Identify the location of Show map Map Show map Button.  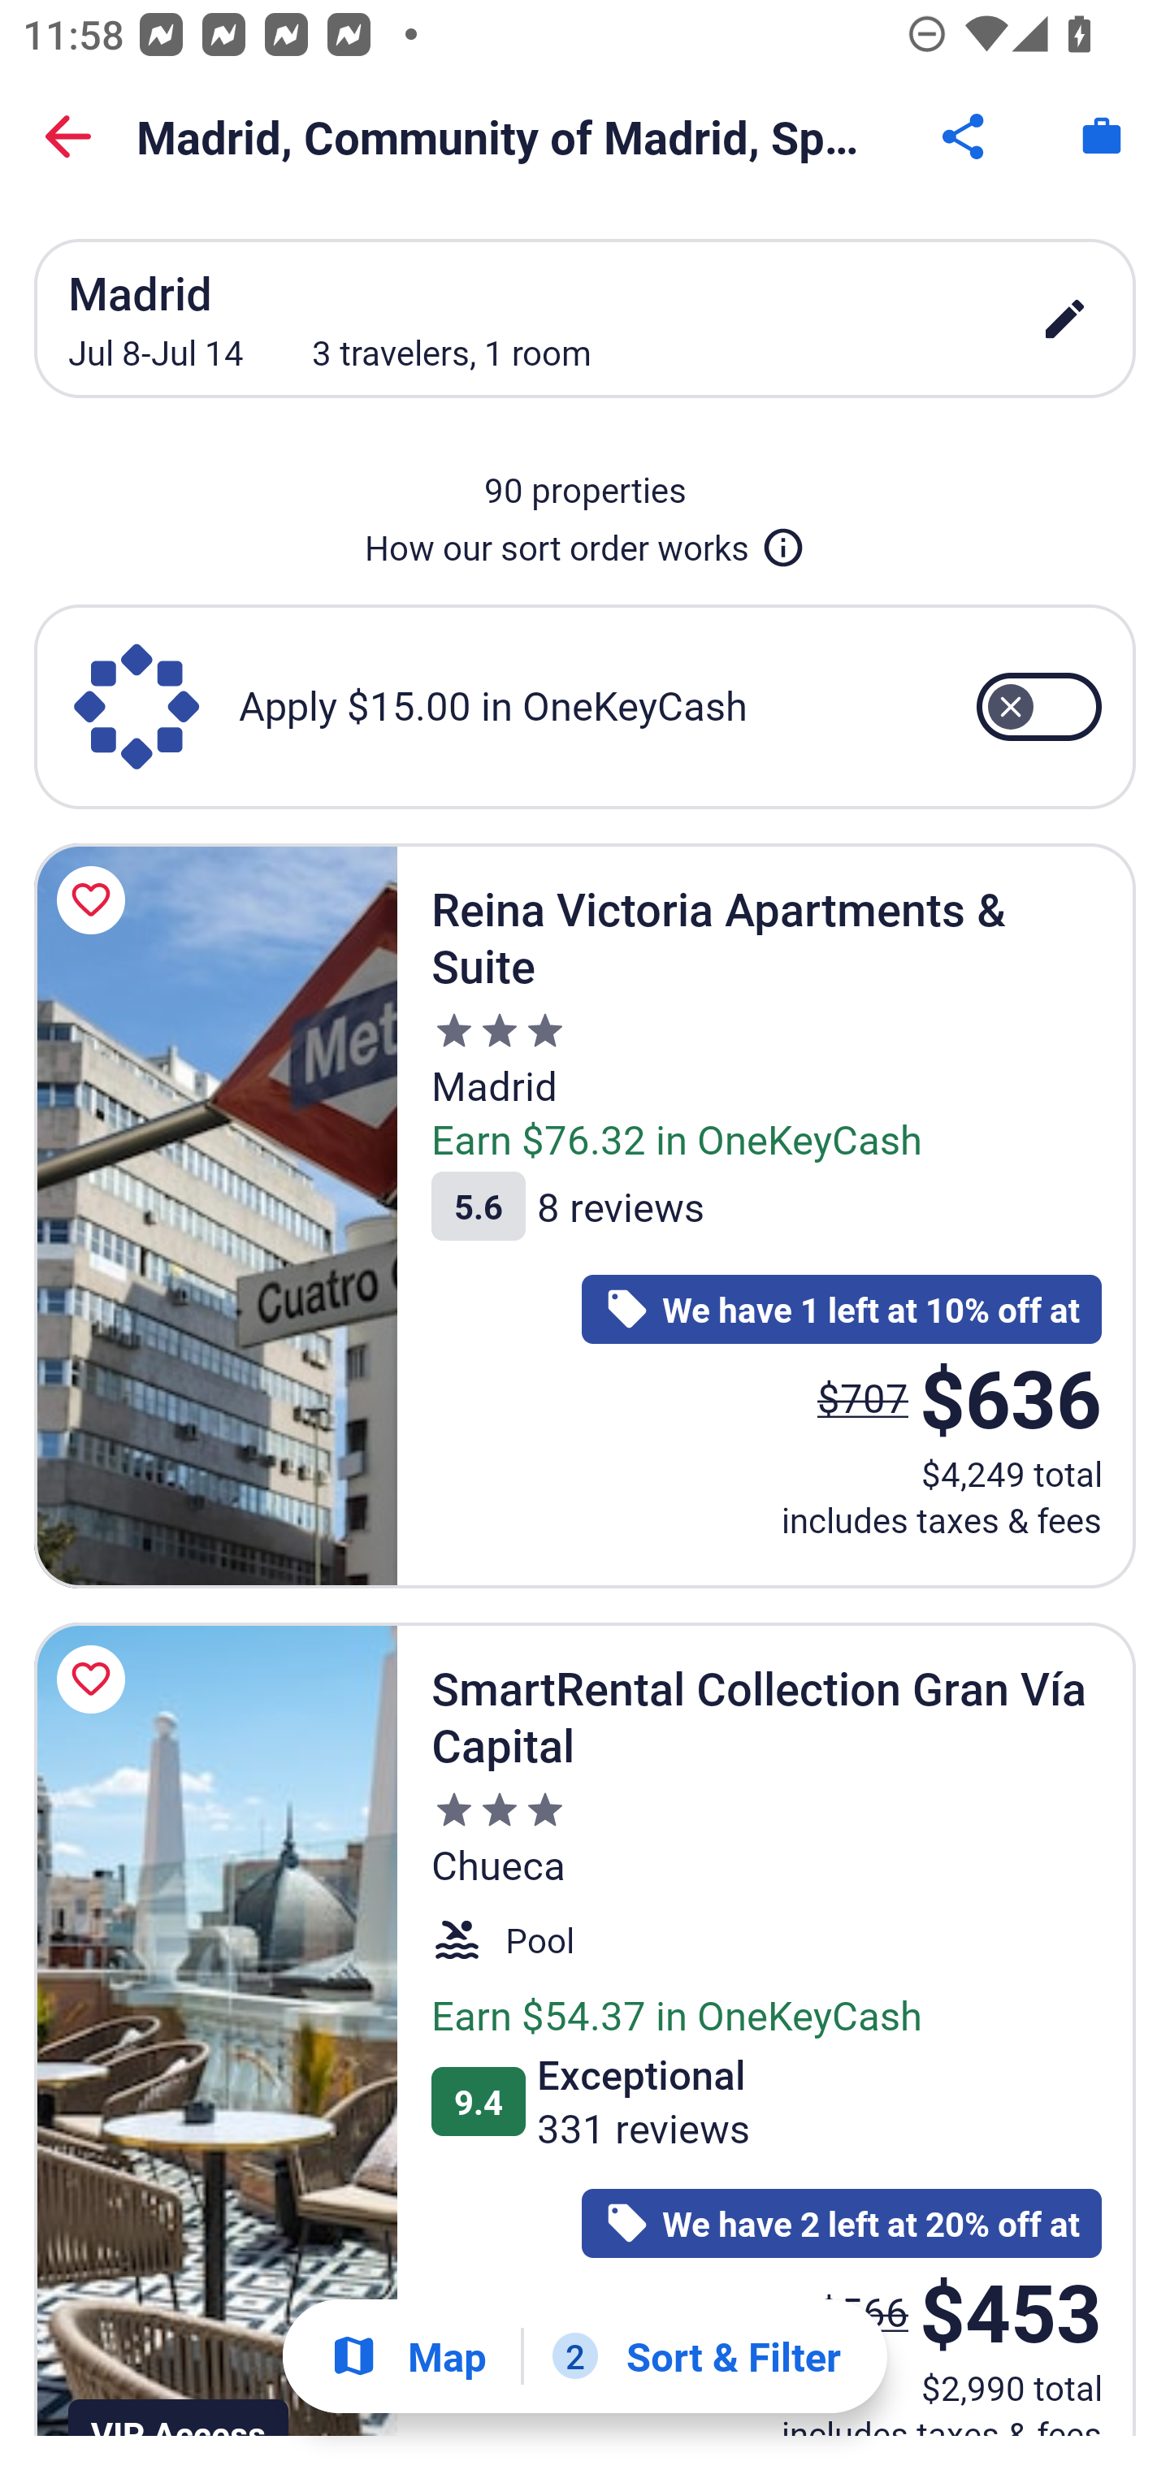
(408, 2356).